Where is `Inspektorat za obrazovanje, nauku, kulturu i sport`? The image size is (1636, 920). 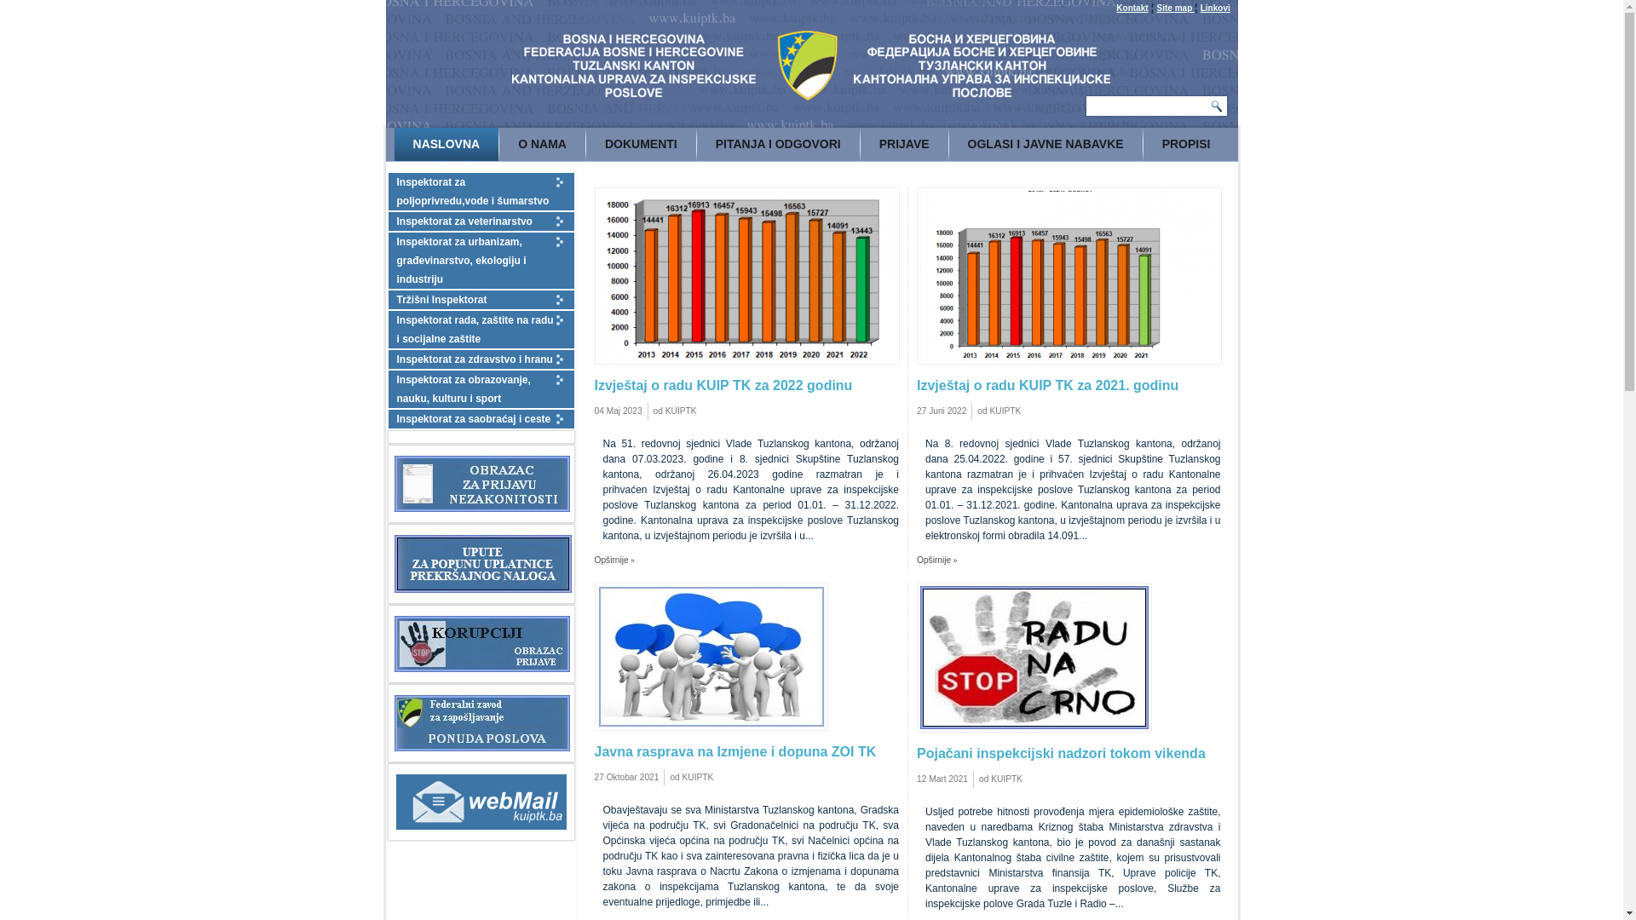 Inspektorat za obrazovanje, nauku, kulturu i sport is located at coordinates (481, 389).